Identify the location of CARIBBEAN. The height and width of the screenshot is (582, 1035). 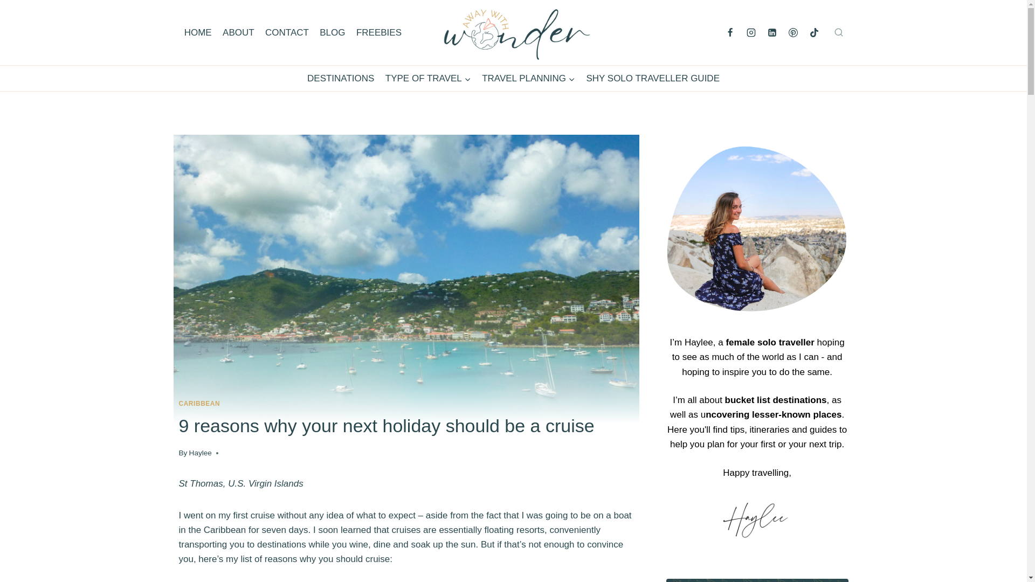
(199, 403).